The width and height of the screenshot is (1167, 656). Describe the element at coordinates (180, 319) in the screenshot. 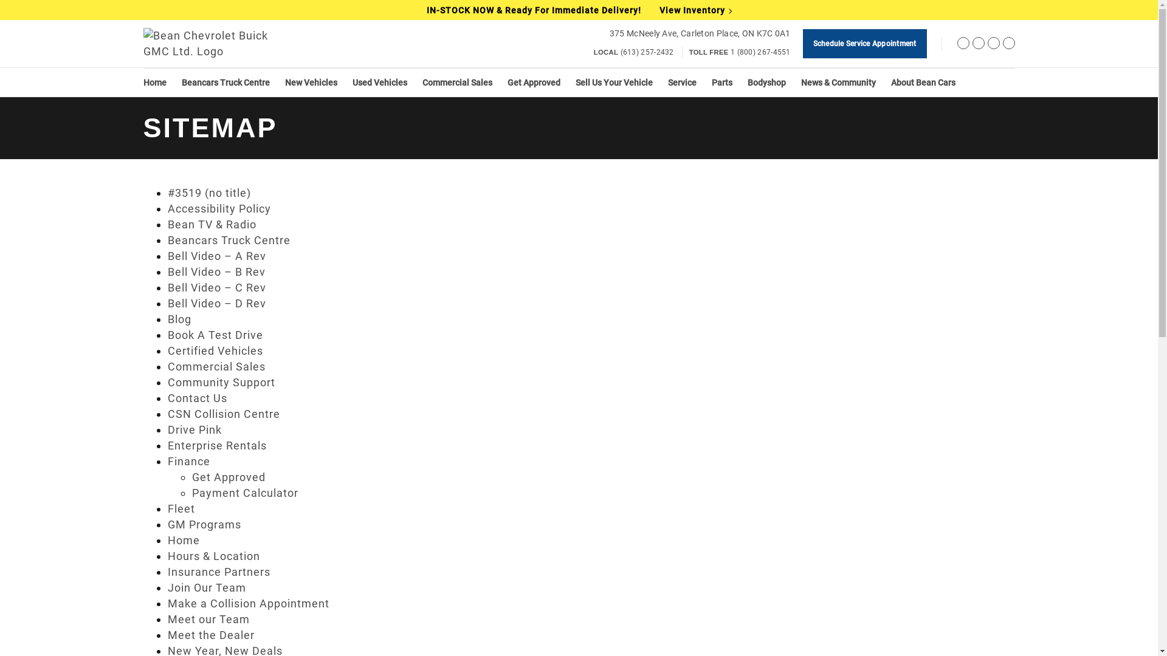

I see `Blog` at that location.